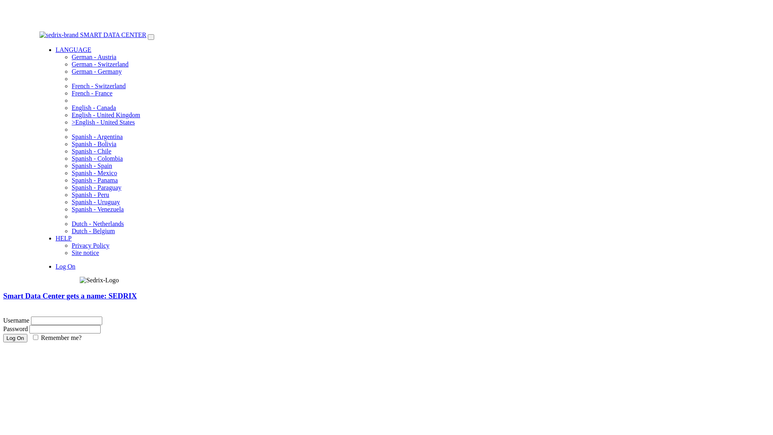  Describe the element at coordinates (95, 180) in the screenshot. I see `Spanish - Panama` at that location.